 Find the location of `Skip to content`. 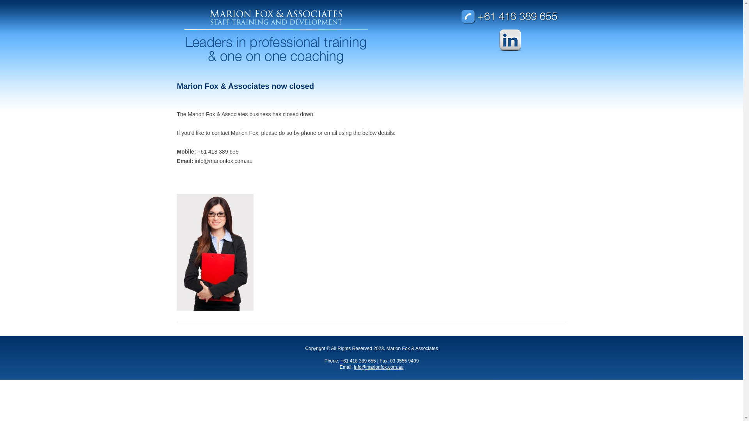

Skip to content is located at coordinates (371, 73).